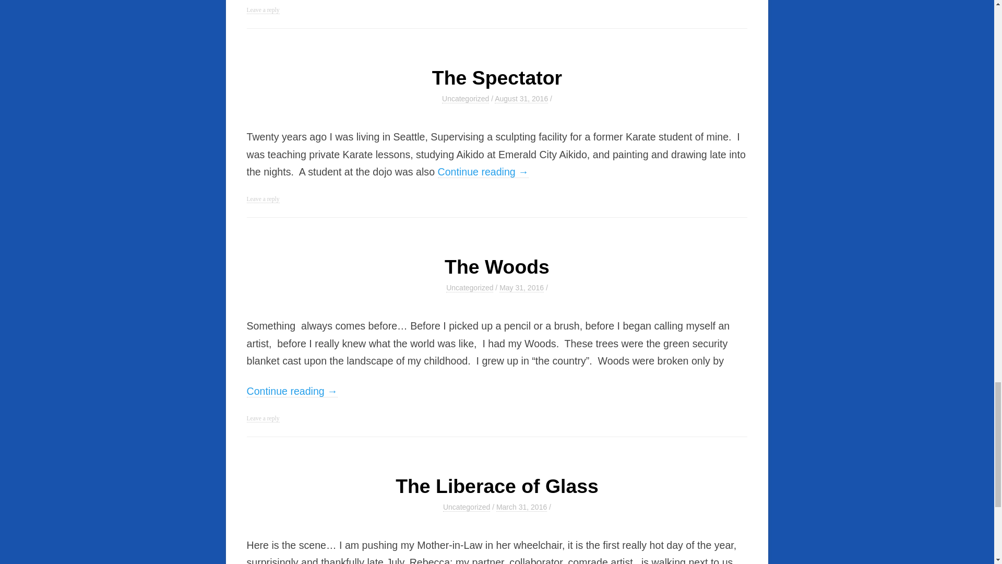  What do you see at coordinates (497, 77) in the screenshot?
I see `The Spectator` at bounding box center [497, 77].